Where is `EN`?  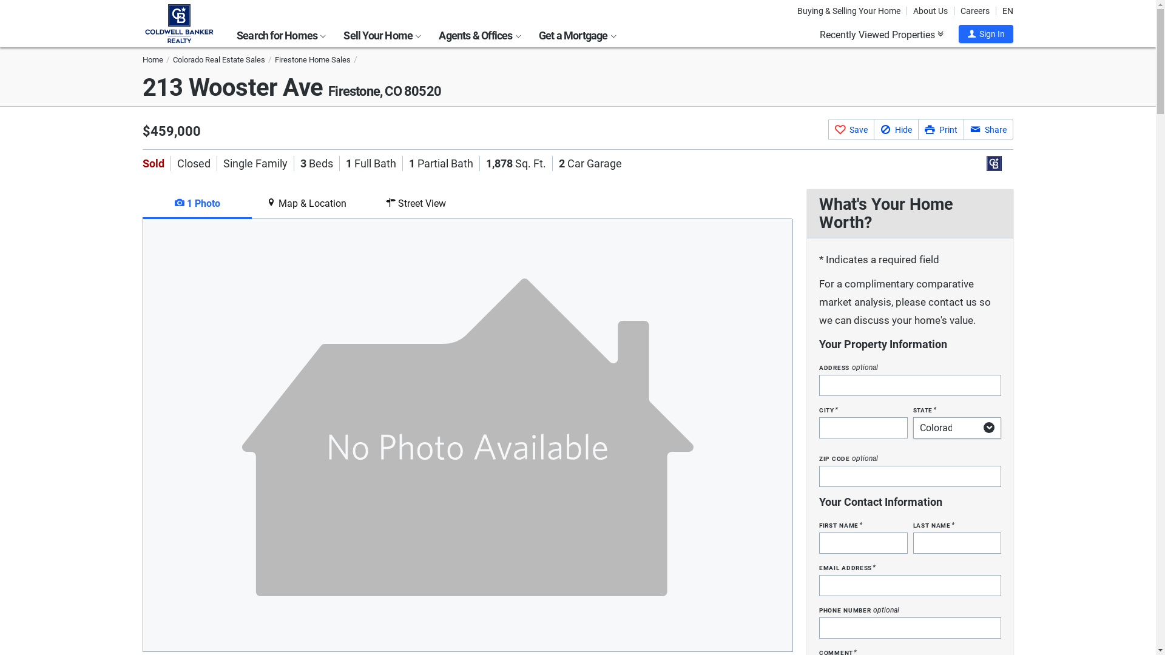
EN is located at coordinates (1008, 11).